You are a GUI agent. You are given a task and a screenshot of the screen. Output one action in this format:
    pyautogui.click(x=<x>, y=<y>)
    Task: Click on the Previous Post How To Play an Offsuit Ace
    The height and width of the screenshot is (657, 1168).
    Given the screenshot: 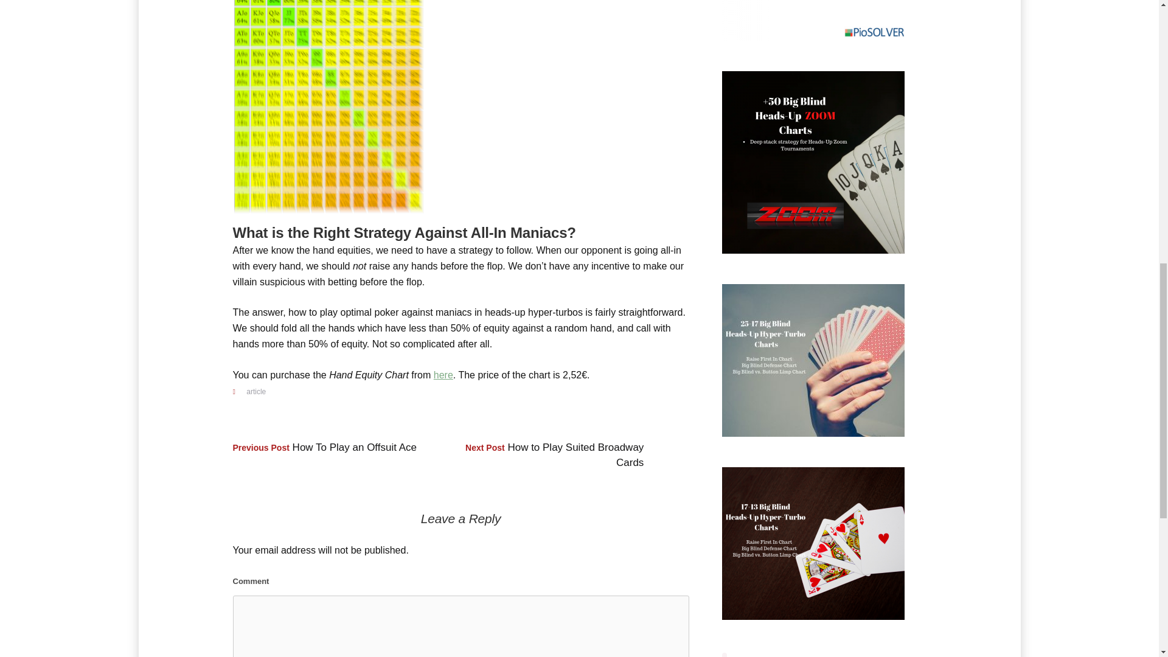 What is the action you would take?
    pyautogui.click(x=325, y=447)
    